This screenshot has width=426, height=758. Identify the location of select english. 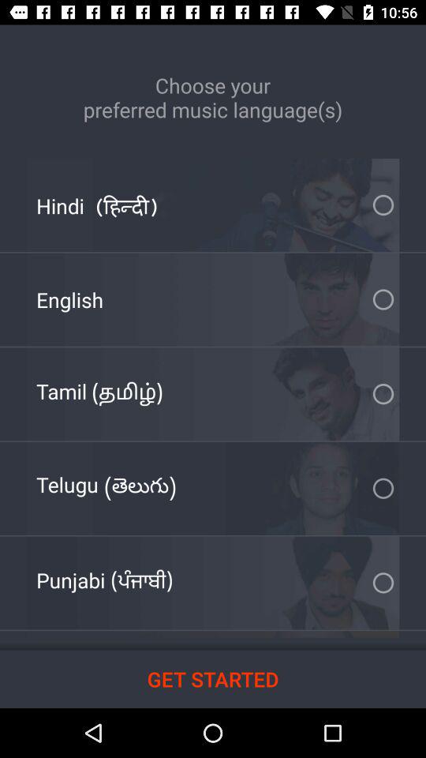
(69, 300).